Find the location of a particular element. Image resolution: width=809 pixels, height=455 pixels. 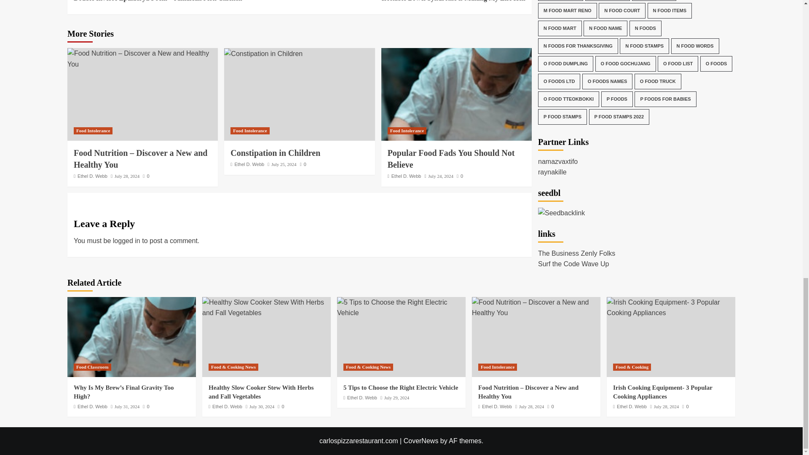

July 25, 2024 is located at coordinates (284, 164).